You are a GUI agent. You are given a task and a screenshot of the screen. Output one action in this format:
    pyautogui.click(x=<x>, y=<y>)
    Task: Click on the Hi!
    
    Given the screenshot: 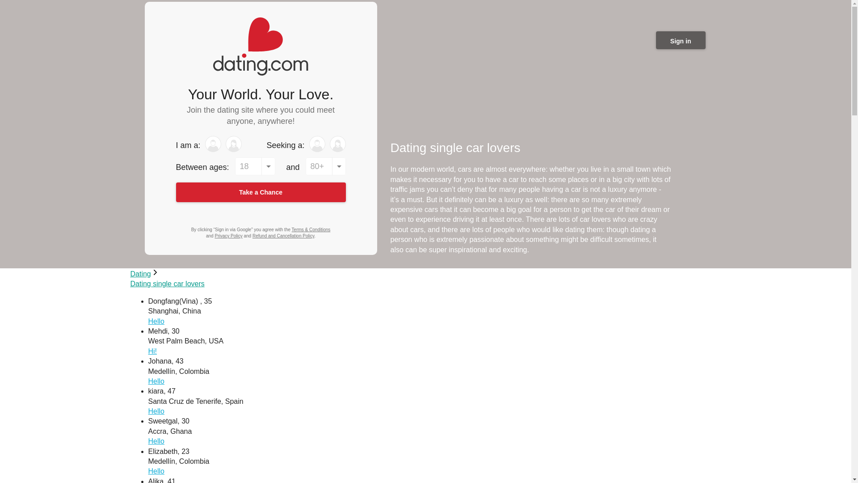 What is the action you would take?
    pyautogui.click(x=153, y=351)
    